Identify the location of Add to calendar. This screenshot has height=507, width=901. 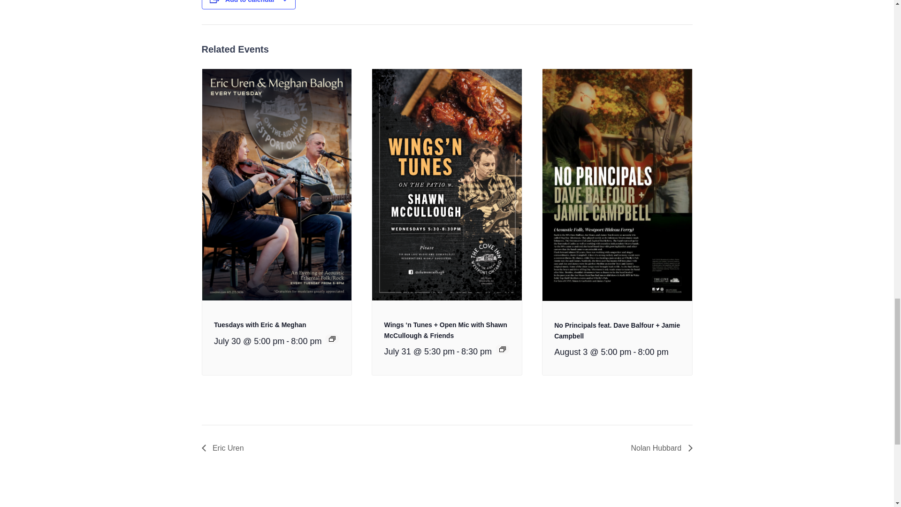
(250, 1).